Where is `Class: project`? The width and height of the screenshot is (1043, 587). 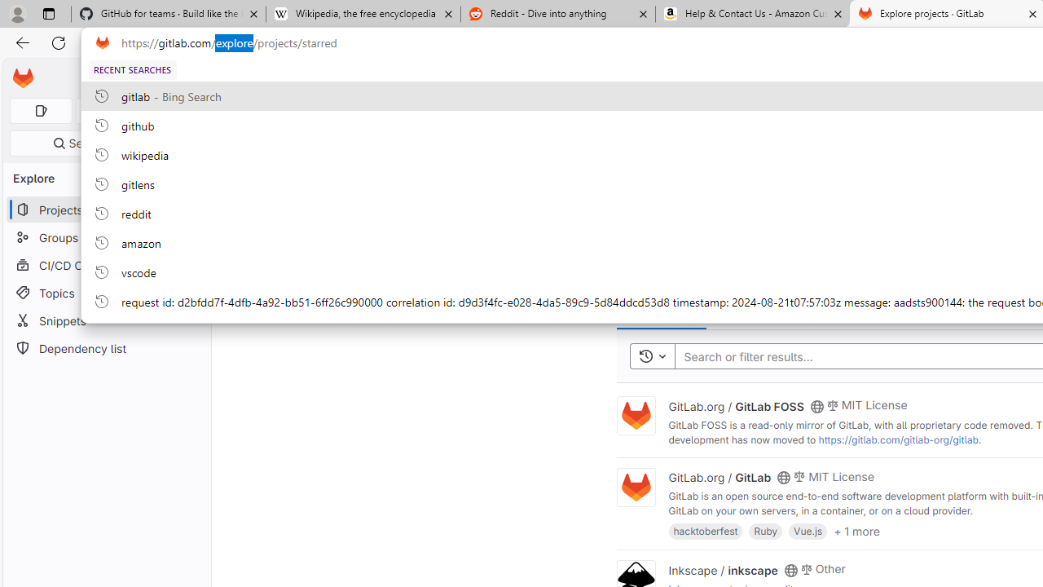
Class: project is located at coordinates (636, 488).